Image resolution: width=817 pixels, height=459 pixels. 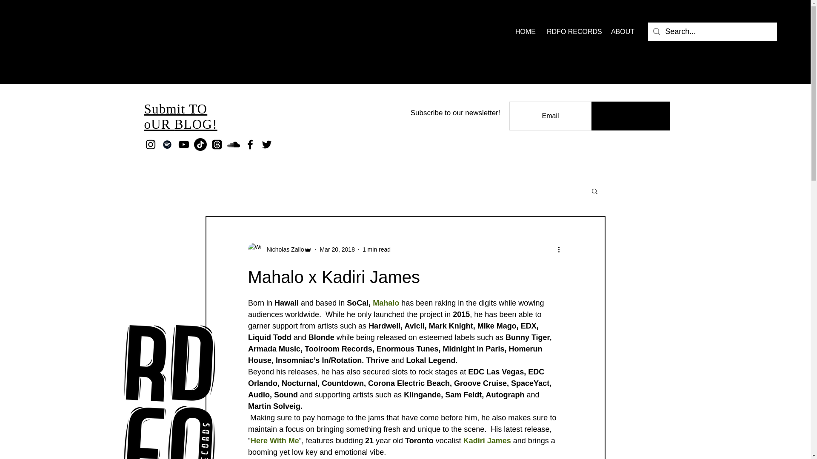 What do you see at coordinates (386, 303) in the screenshot?
I see `Mahalo` at bounding box center [386, 303].